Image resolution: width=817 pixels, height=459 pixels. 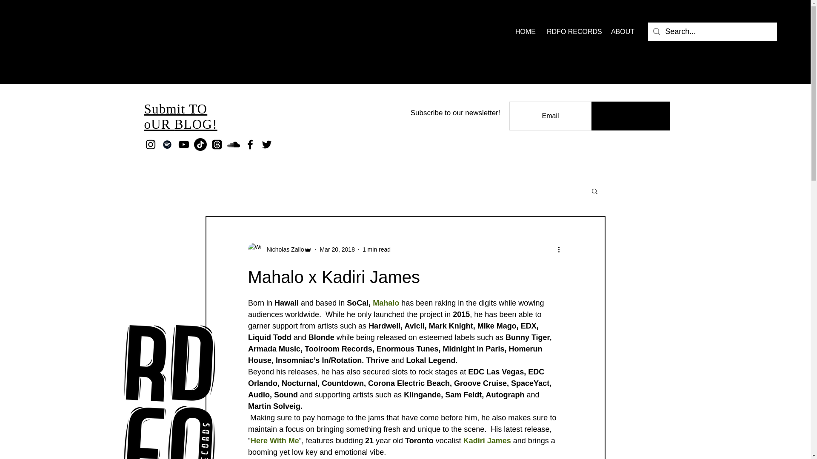 What do you see at coordinates (386, 303) in the screenshot?
I see `Mahalo` at bounding box center [386, 303].